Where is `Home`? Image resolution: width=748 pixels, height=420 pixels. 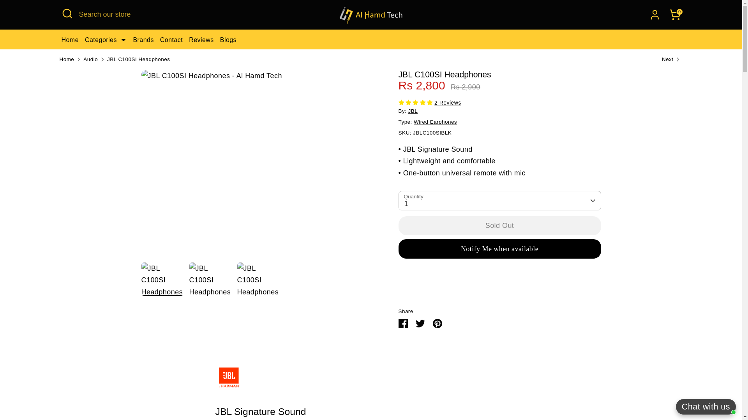
Home is located at coordinates (70, 40).